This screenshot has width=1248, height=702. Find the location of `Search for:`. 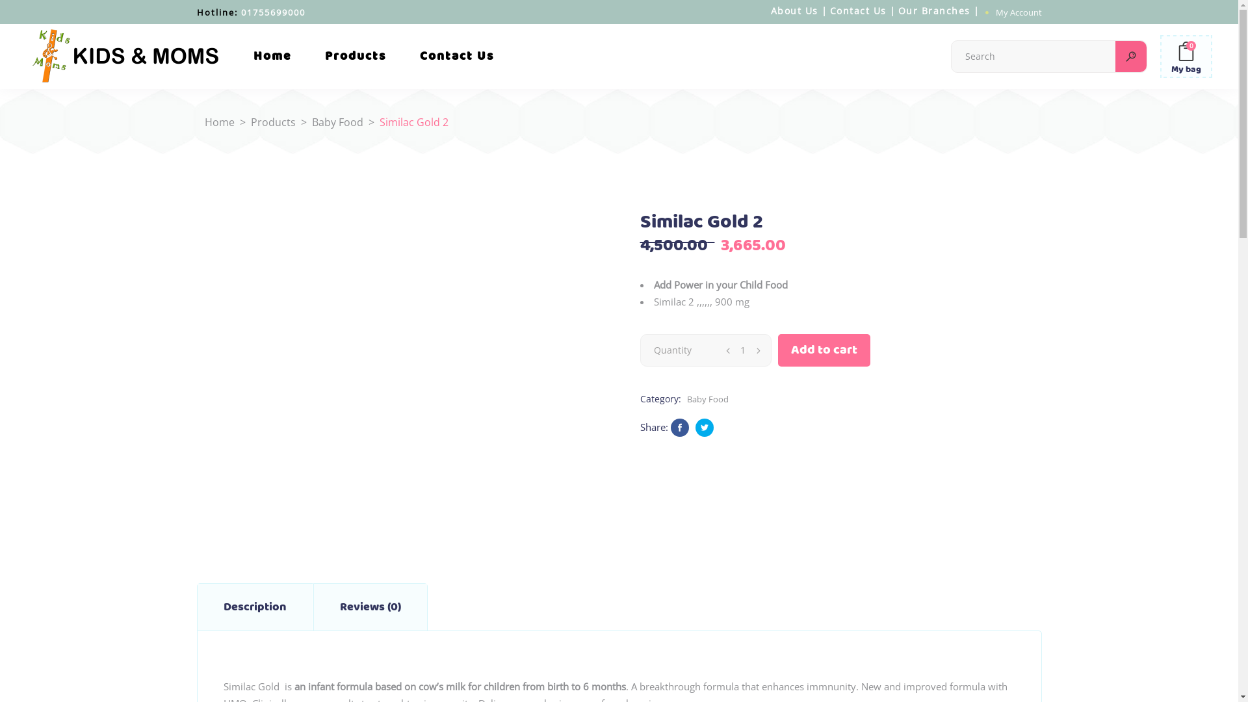

Search for: is located at coordinates (1033, 57).